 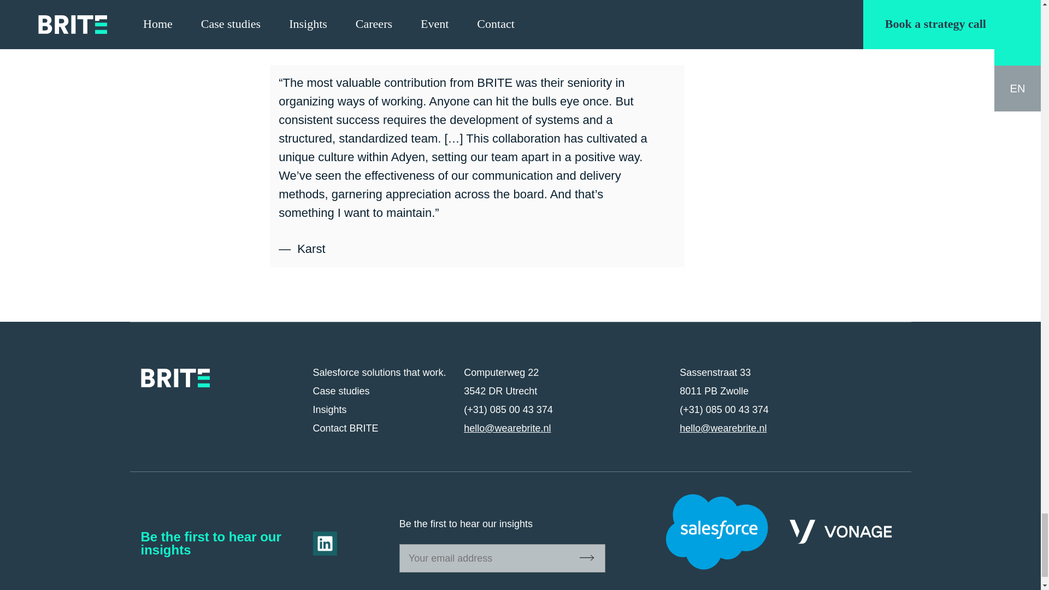 I want to click on Case studies, so click(x=341, y=391).